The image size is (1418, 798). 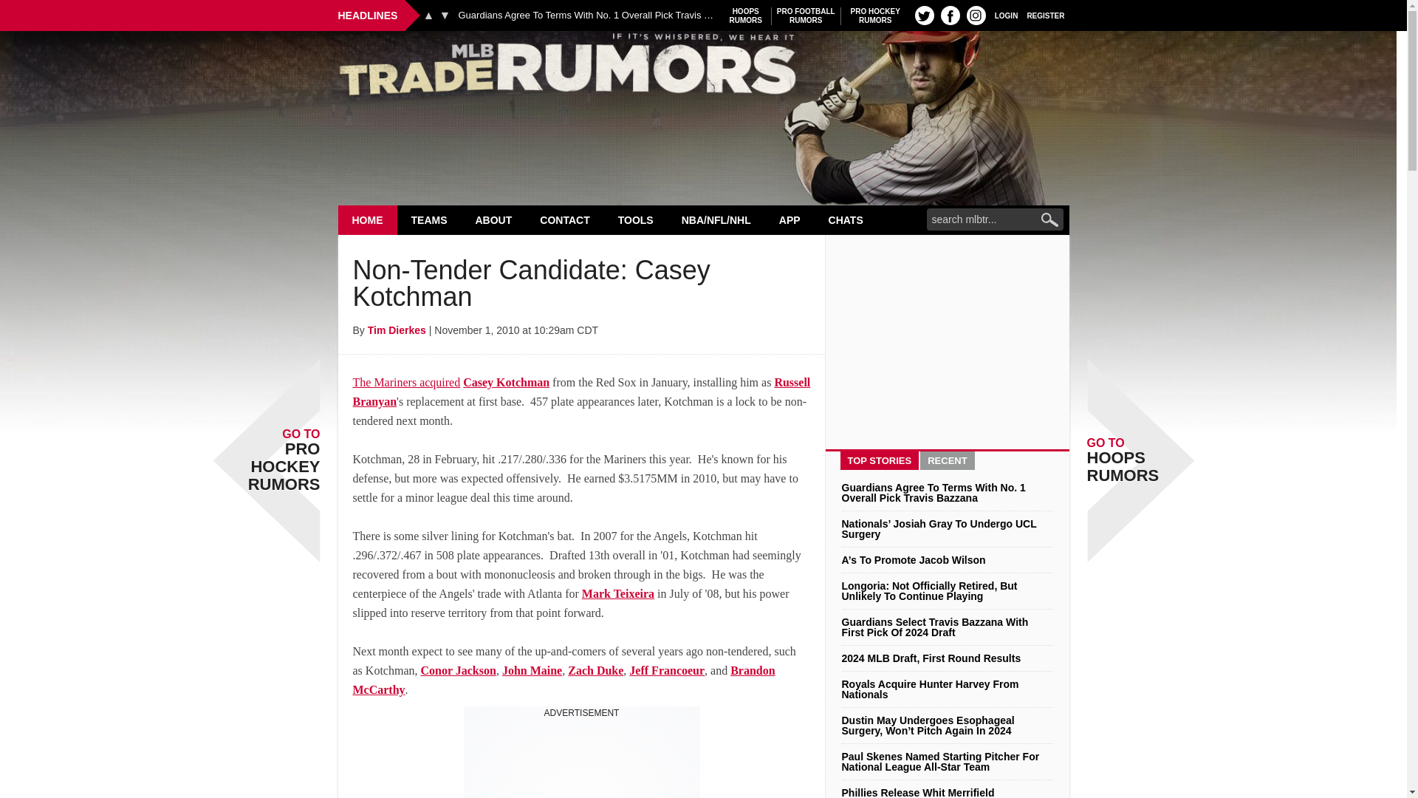 What do you see at coordinates (976, 15) in the screenshot?
I see `Instagram profile` at bounding box center [976, 15].